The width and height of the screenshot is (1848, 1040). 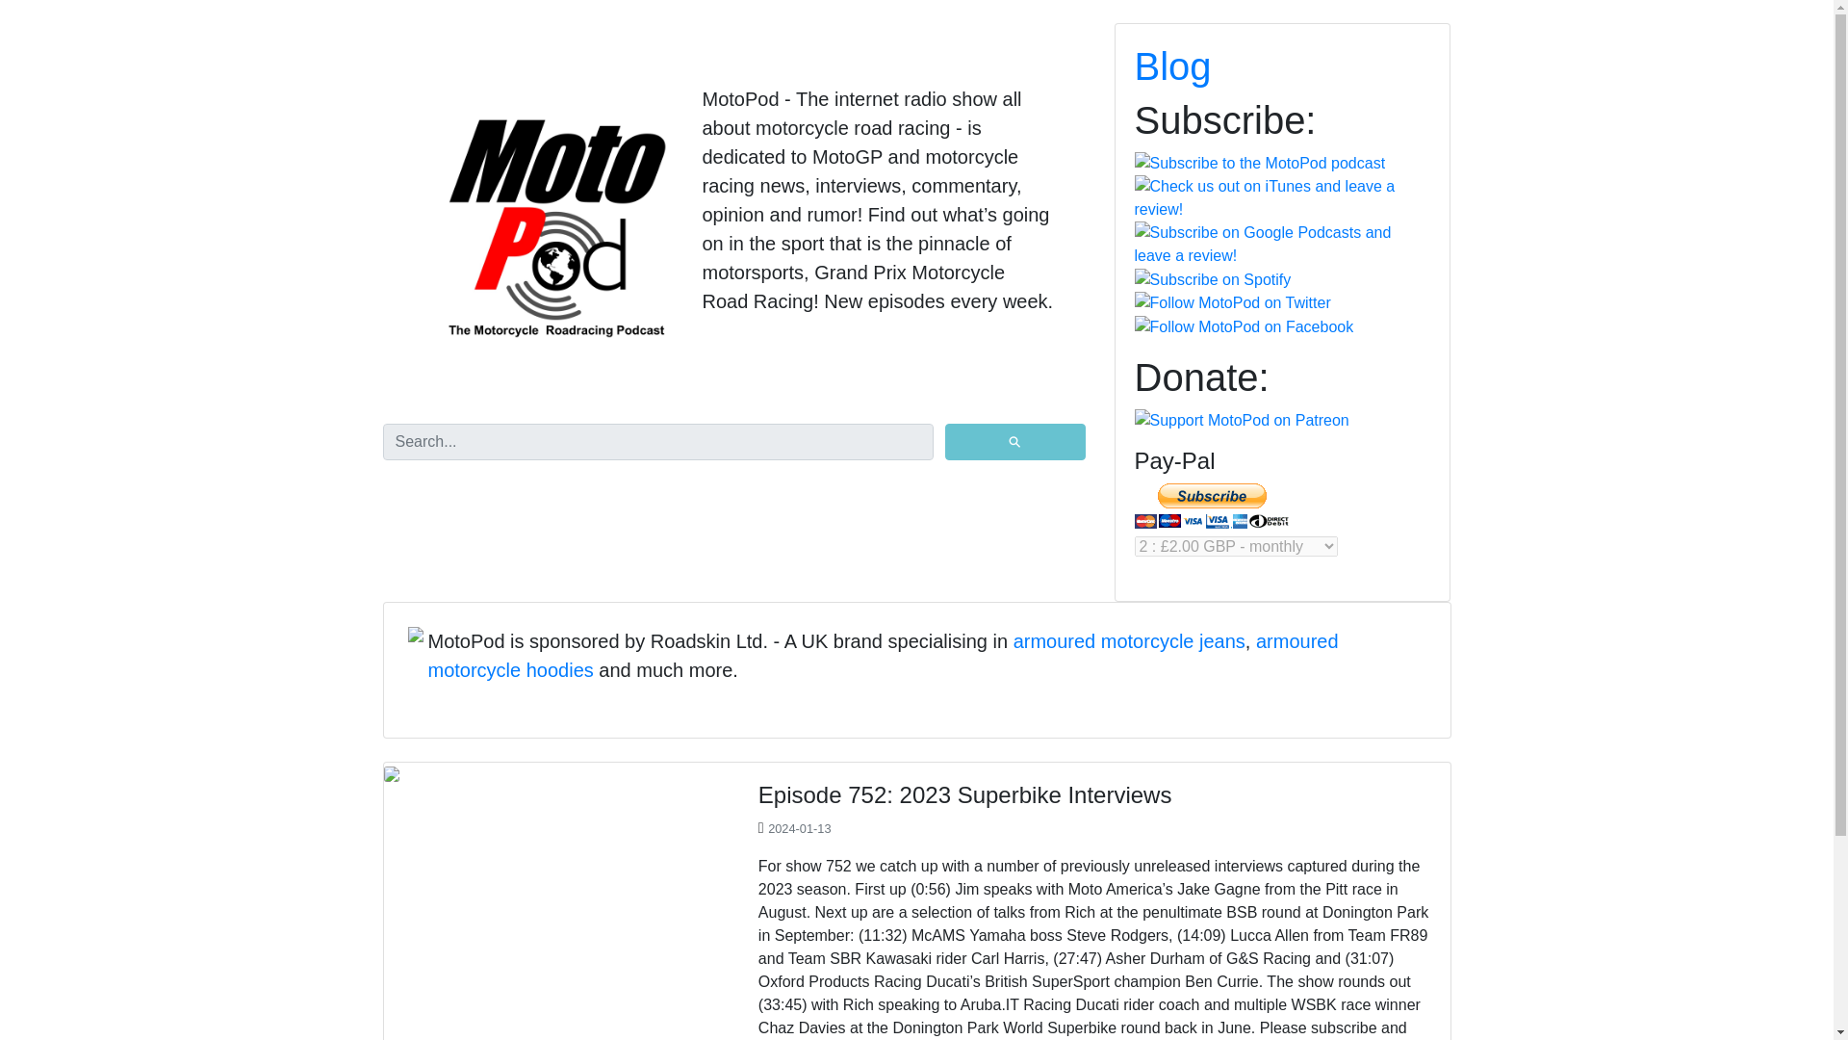 What do you see at coordinates (1212, 279) in the screenshot?
I see `Subscribe on Spotify` at bounding box center [1212, 279].